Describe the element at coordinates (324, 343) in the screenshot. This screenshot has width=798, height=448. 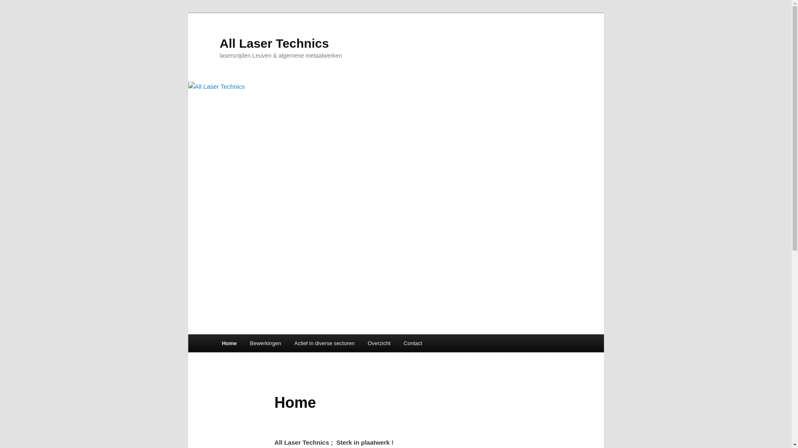
I see `Actief in diverse sectoren` at that location.